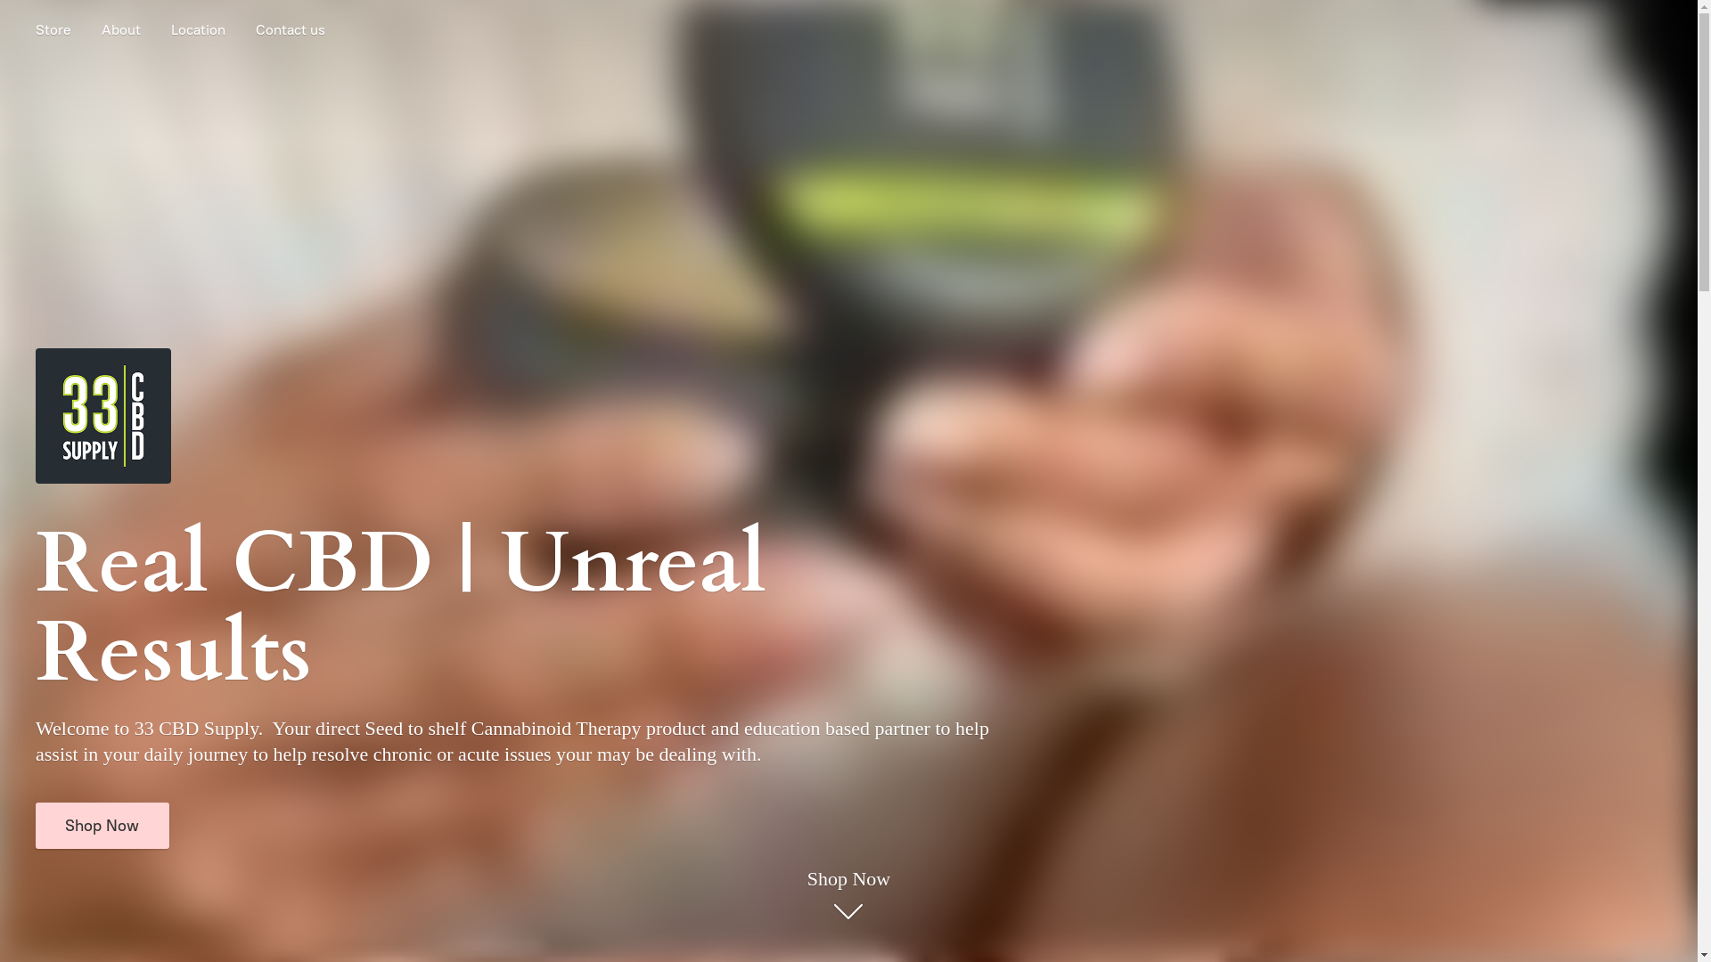 This screenshot has width=1711, height=962. I want to click on Location, so click(198, 30).